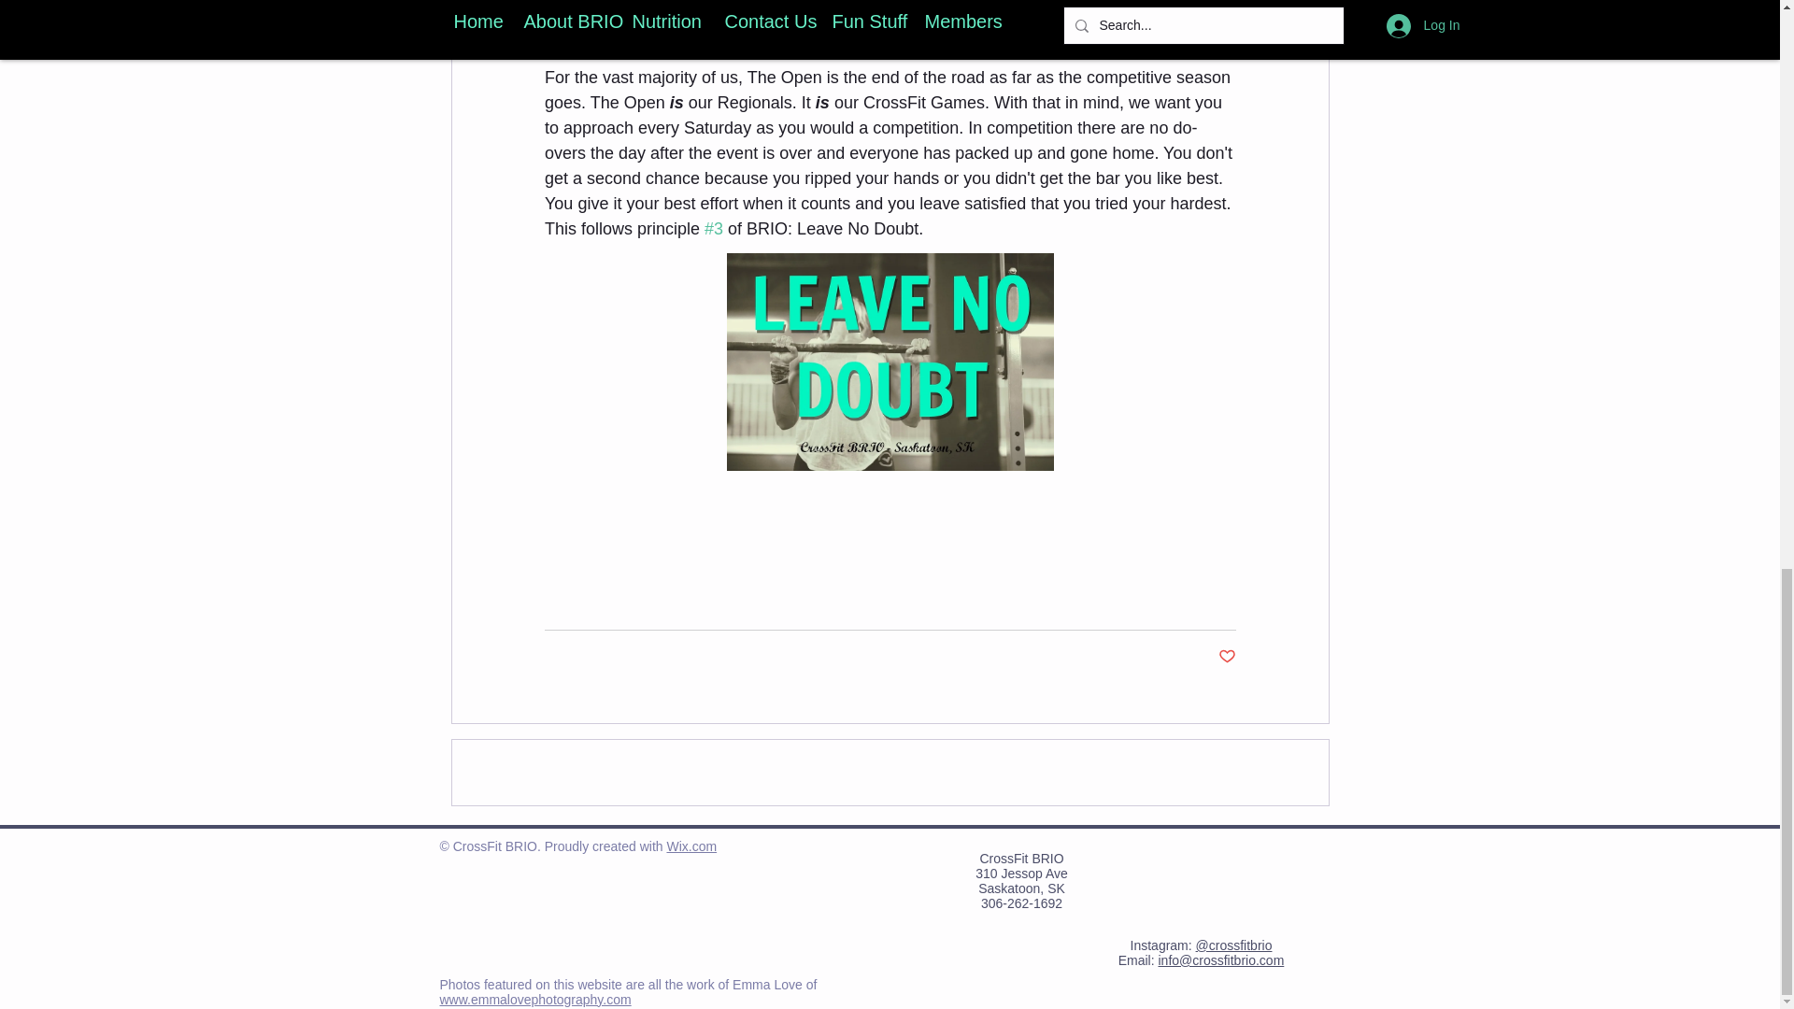 The height and width of the screenshot is (1009, 1794). Describe the element at coordinates (691, 846) in the screenshot. I see `Wix.com` at that location.